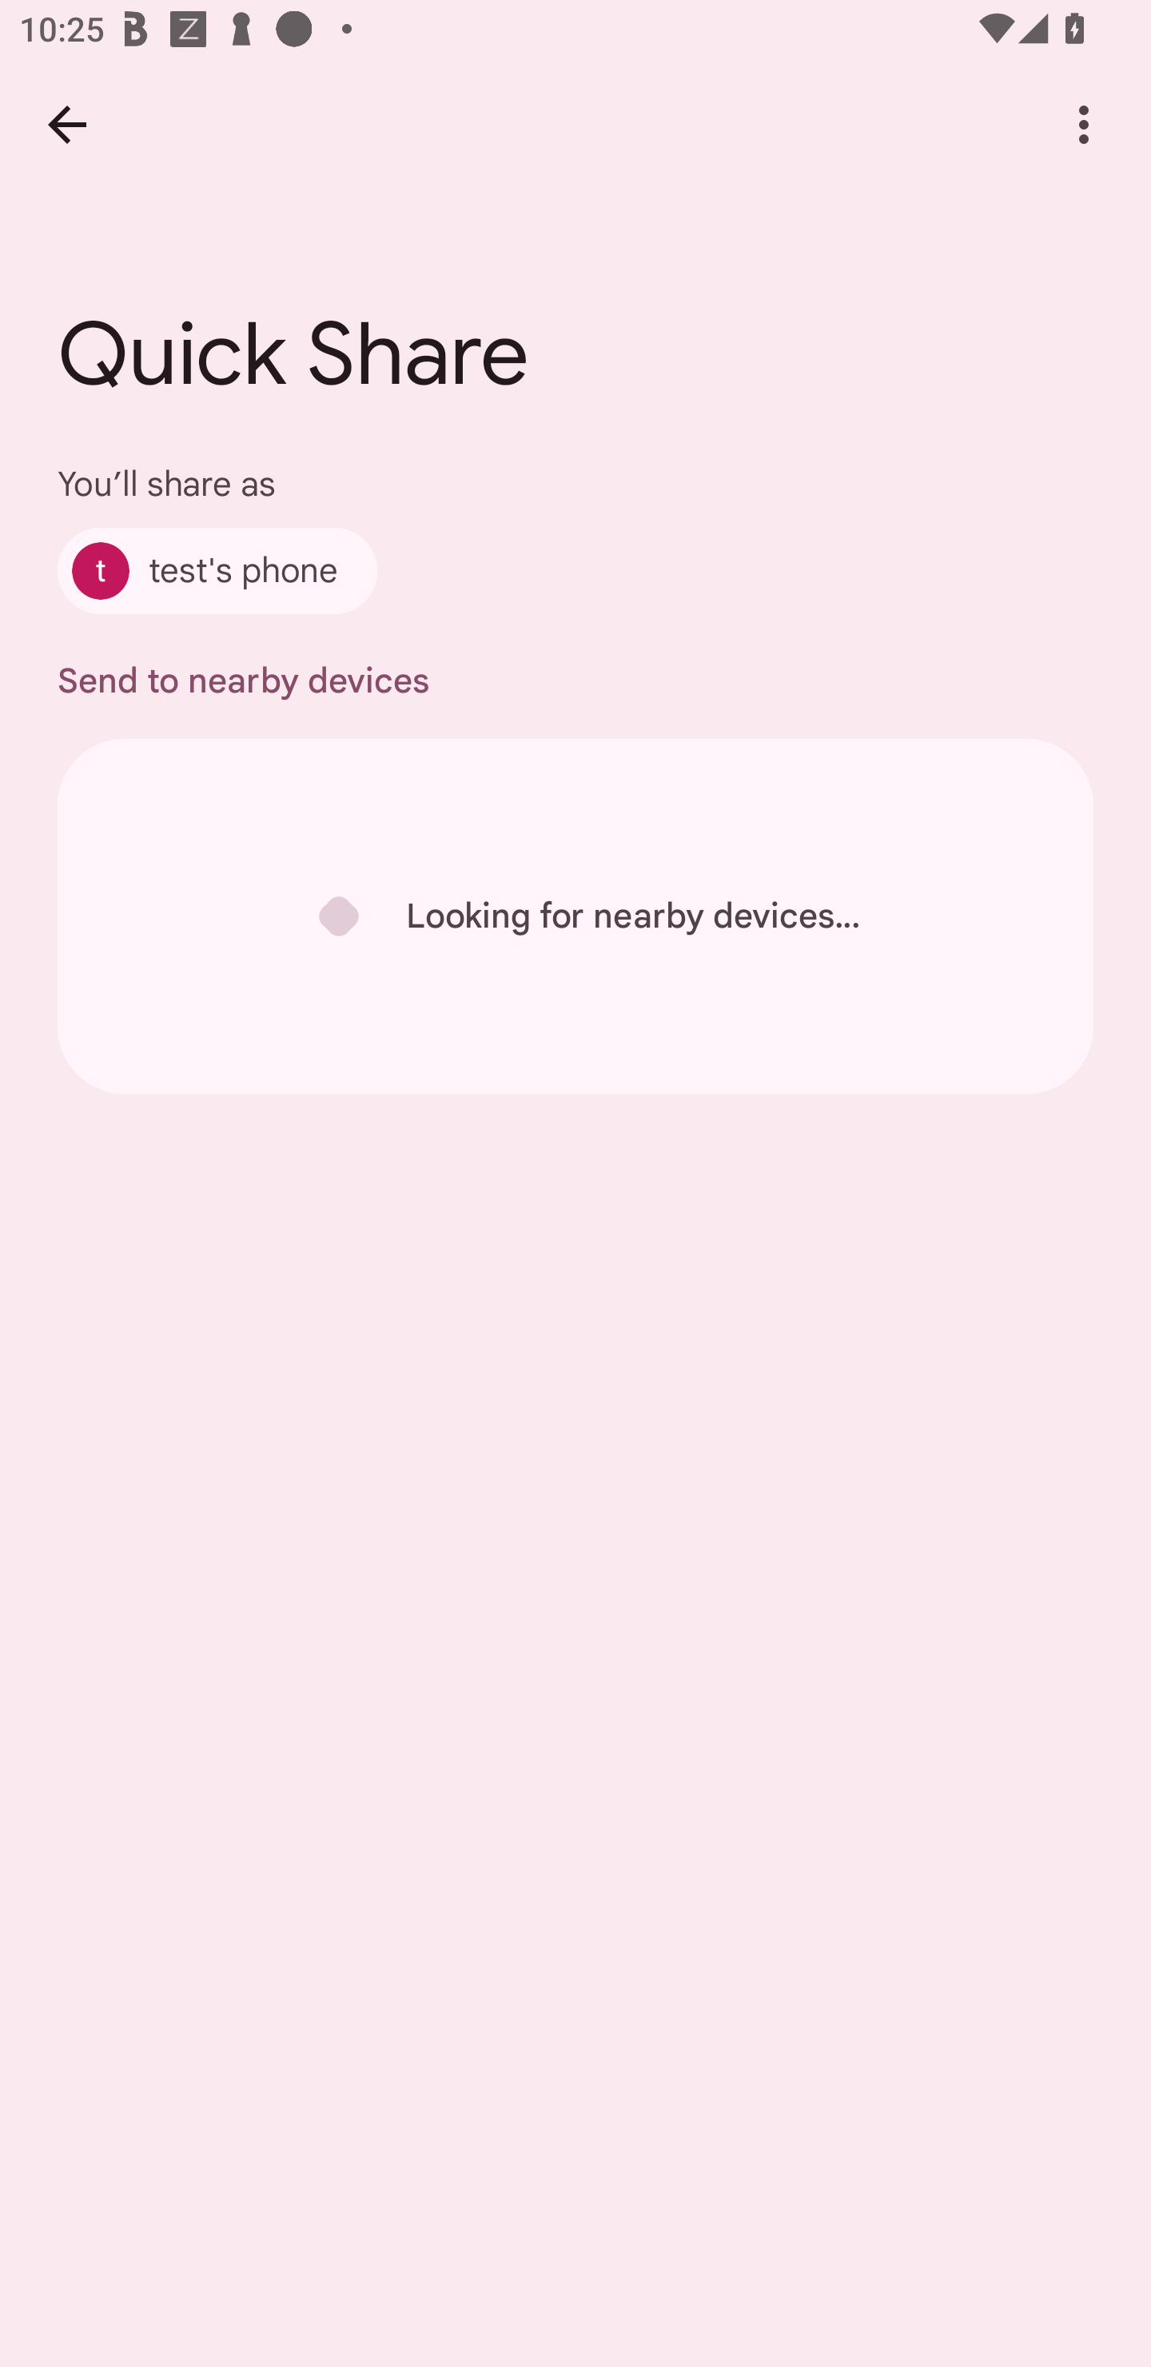 The width and height of the screenshot is (1151, 2367). Describe the element at coordinates (1084, 123) in the screenshot. I see `More` at that location.